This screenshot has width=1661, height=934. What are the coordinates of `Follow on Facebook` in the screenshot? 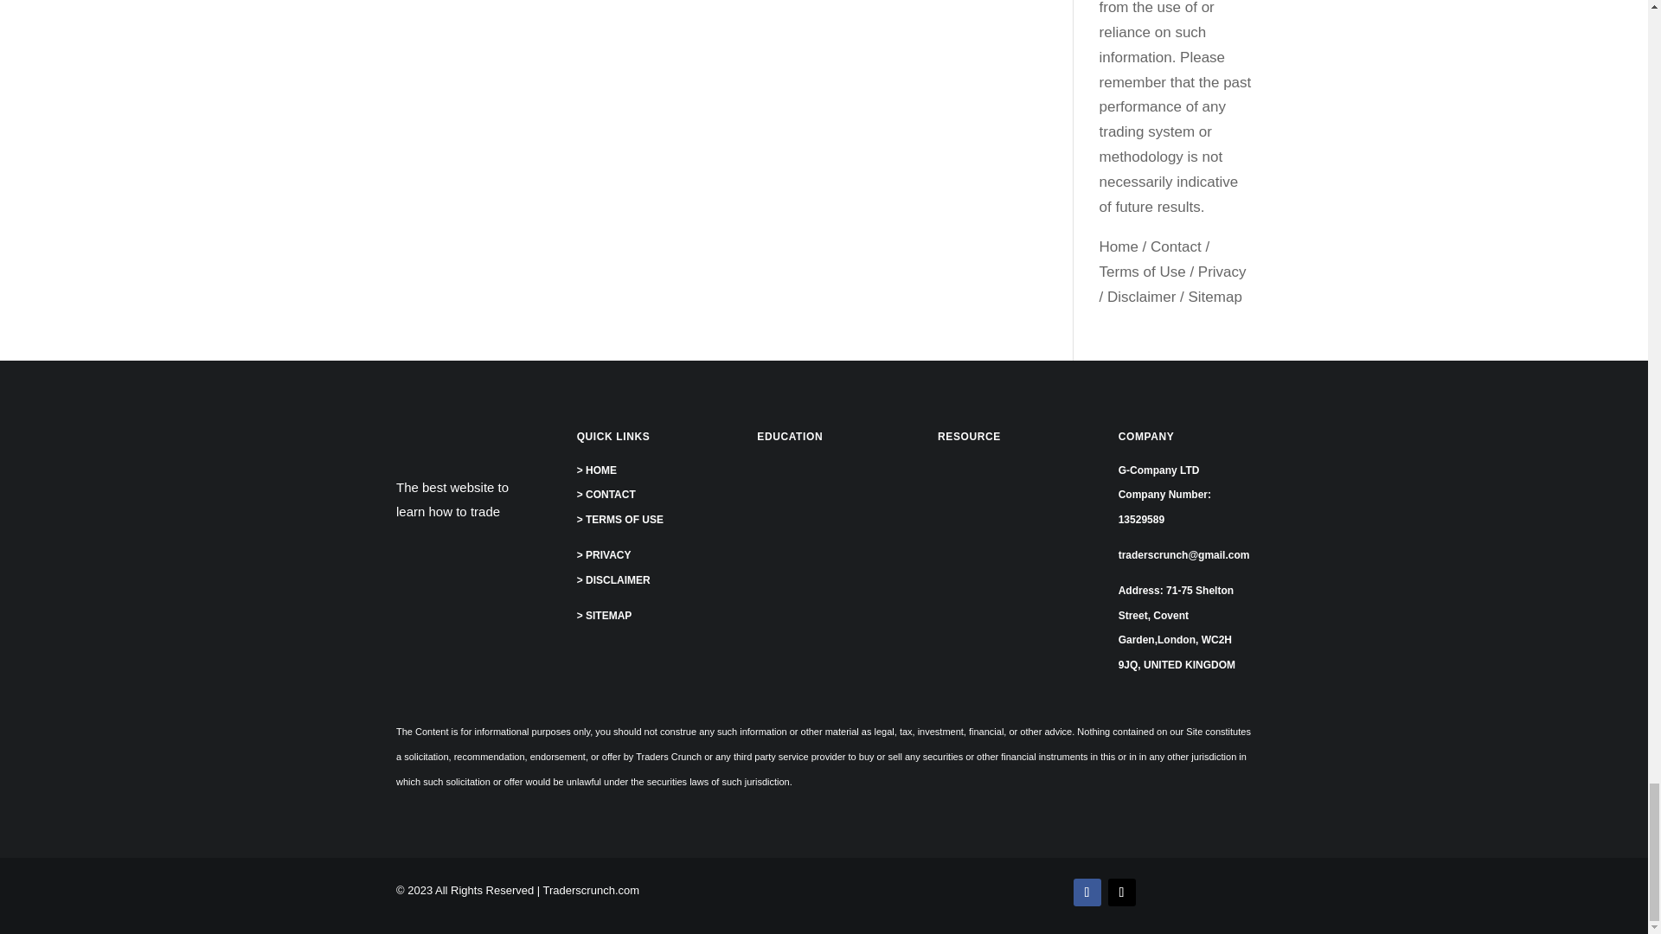 It's located at (1087, 892).